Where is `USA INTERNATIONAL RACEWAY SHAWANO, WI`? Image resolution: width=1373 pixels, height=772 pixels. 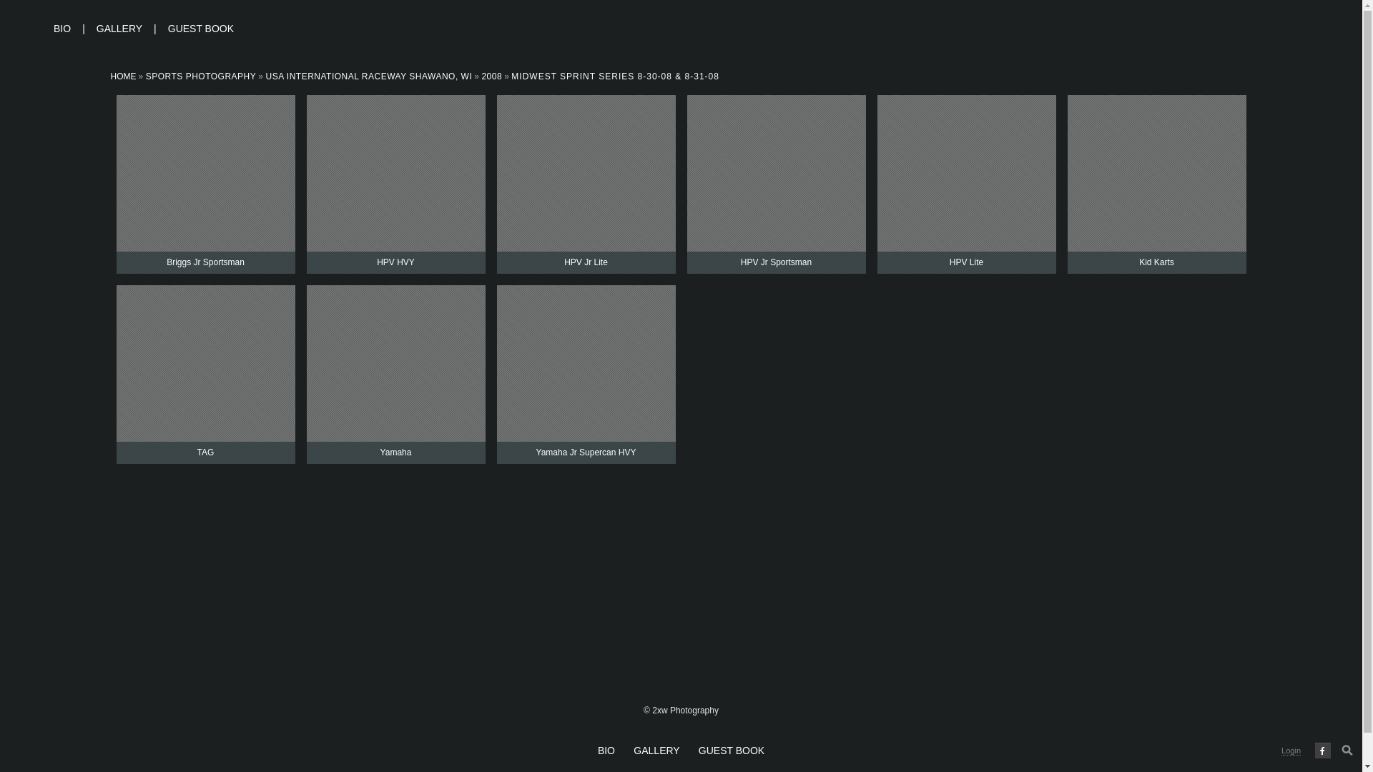
USA INTERNATIONAL RACEWAY SHAWANO, WI is located at coordinates (369, 76).